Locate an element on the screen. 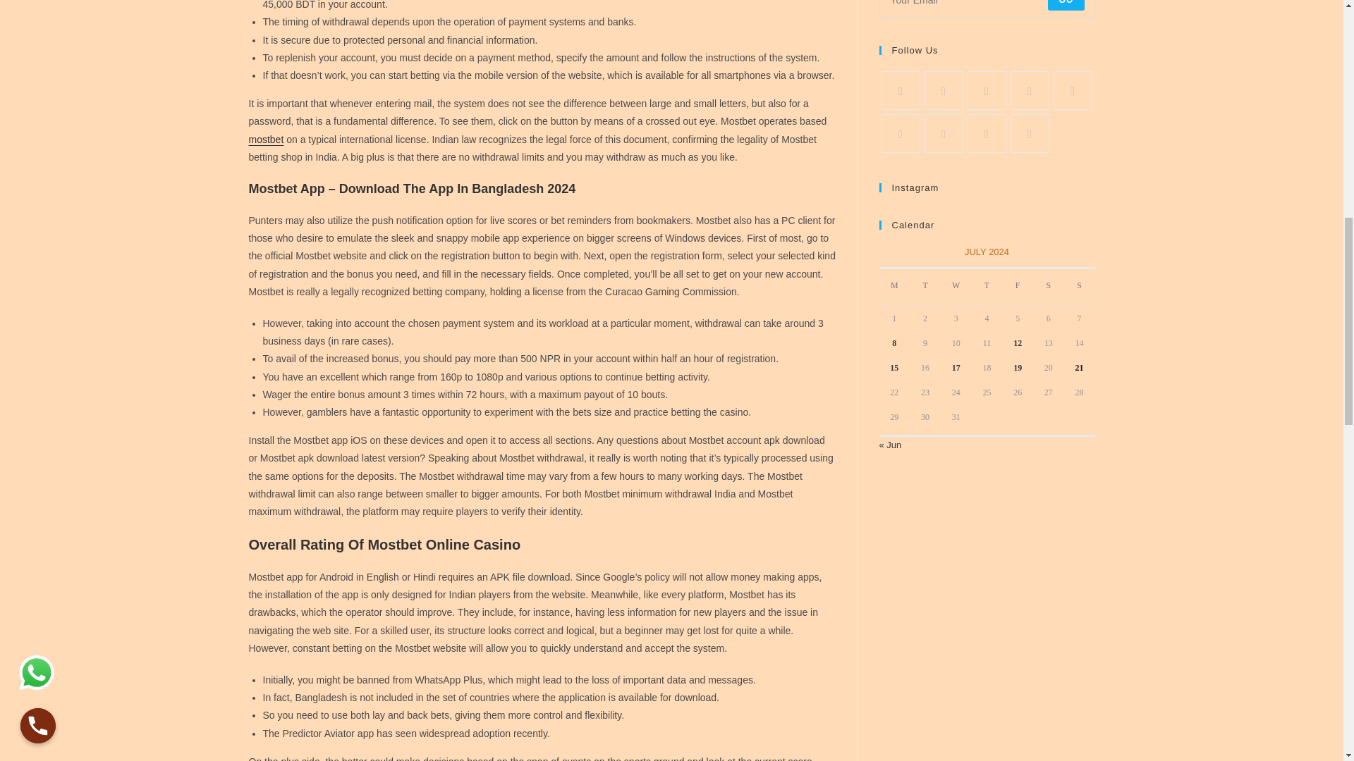 Image resolution: width=1354 pixels, height=761 pixels. Sunday is located at coordinates (1080, 286).